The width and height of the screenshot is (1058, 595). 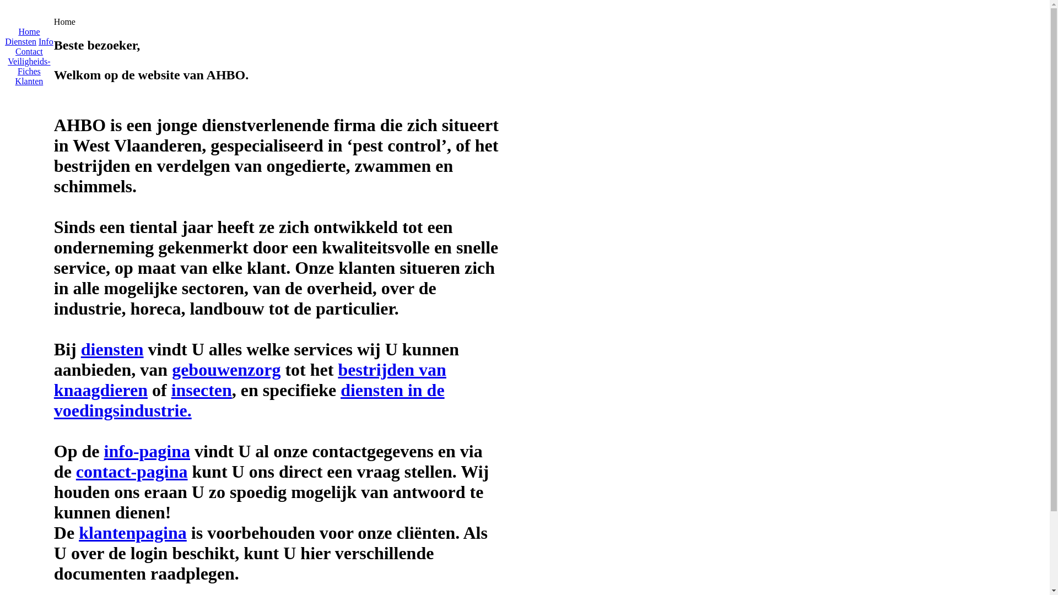 What do you see at coordinates (30, 81) in the screenshot?
I see `Klanten` at bounding box center [30, 81].